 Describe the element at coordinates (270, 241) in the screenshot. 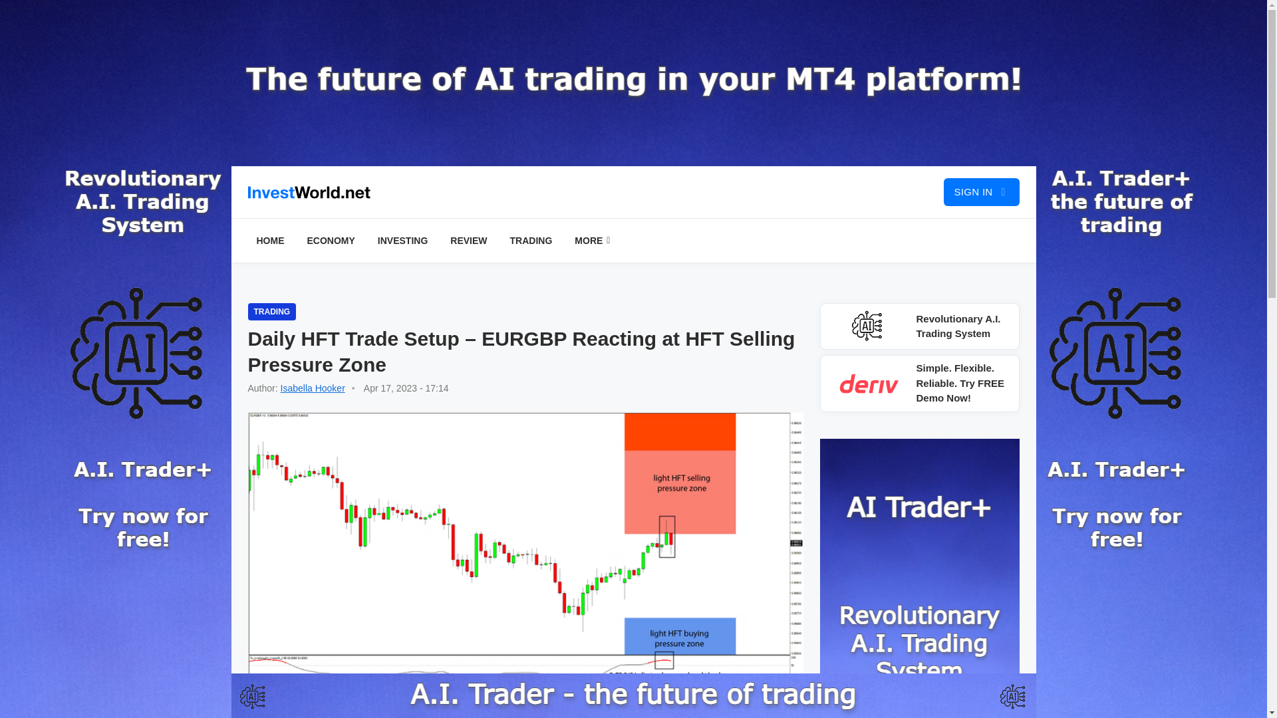

I see `HOME` at that location.